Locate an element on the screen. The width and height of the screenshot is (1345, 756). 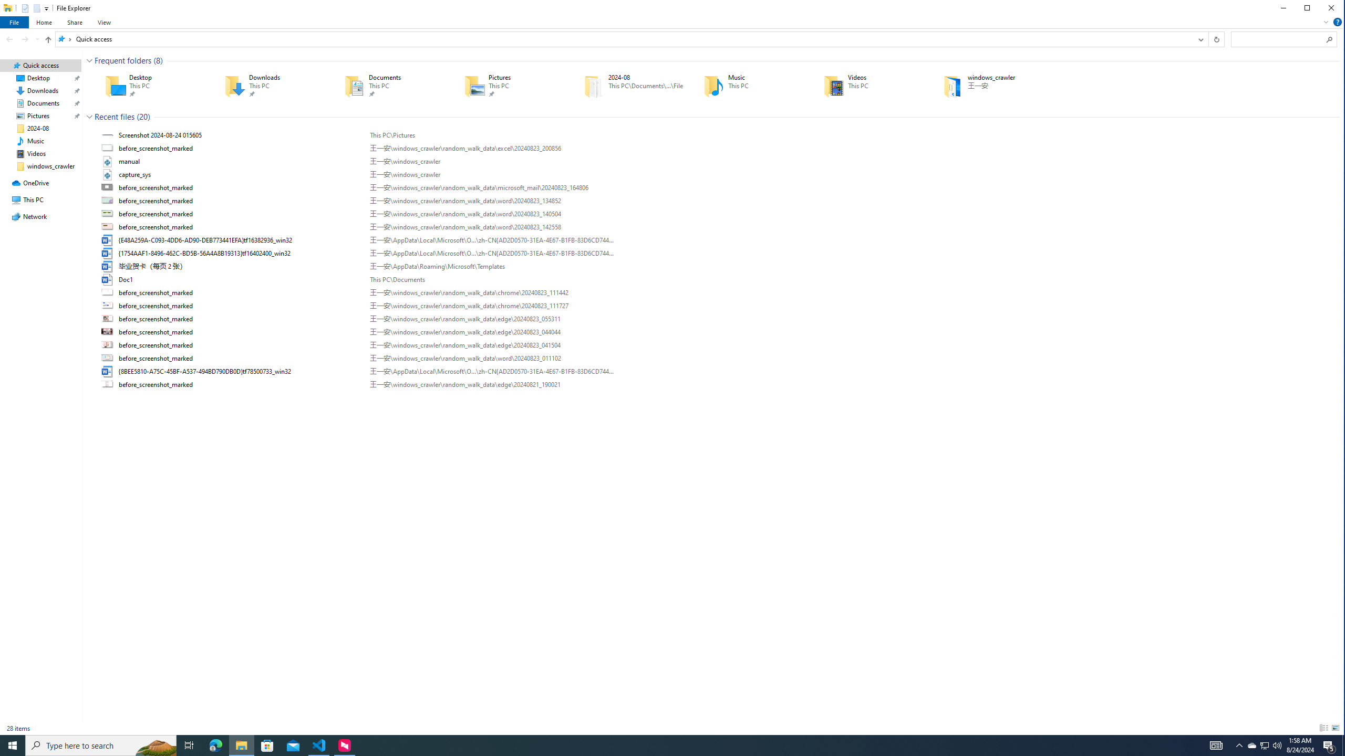
Minimize the Ribbon is located at coordinates (1326, 22).